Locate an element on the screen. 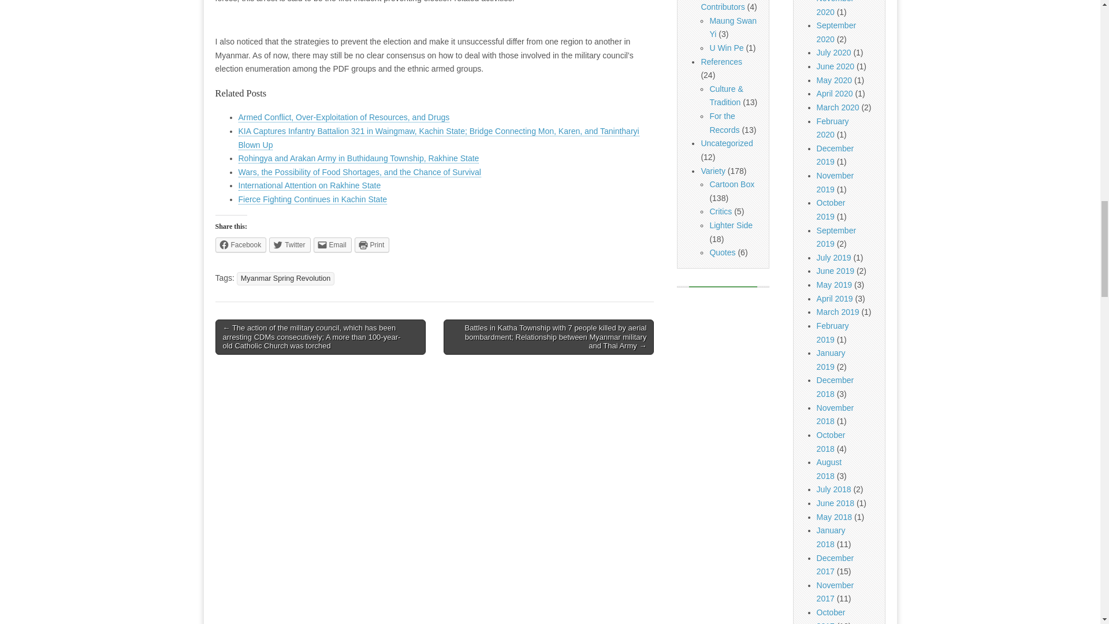  International Attention on Rakhine State is located at coordinates (309, 186).